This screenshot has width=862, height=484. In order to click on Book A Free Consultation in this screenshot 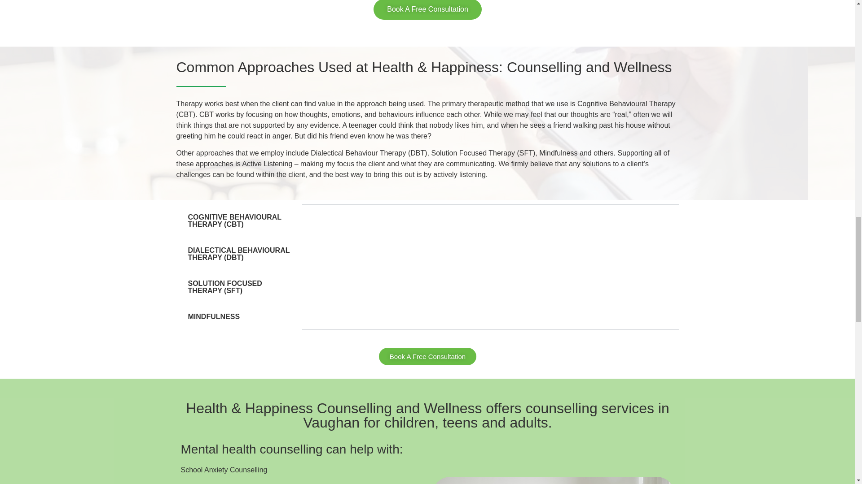, I will do `click(427, 357)`.